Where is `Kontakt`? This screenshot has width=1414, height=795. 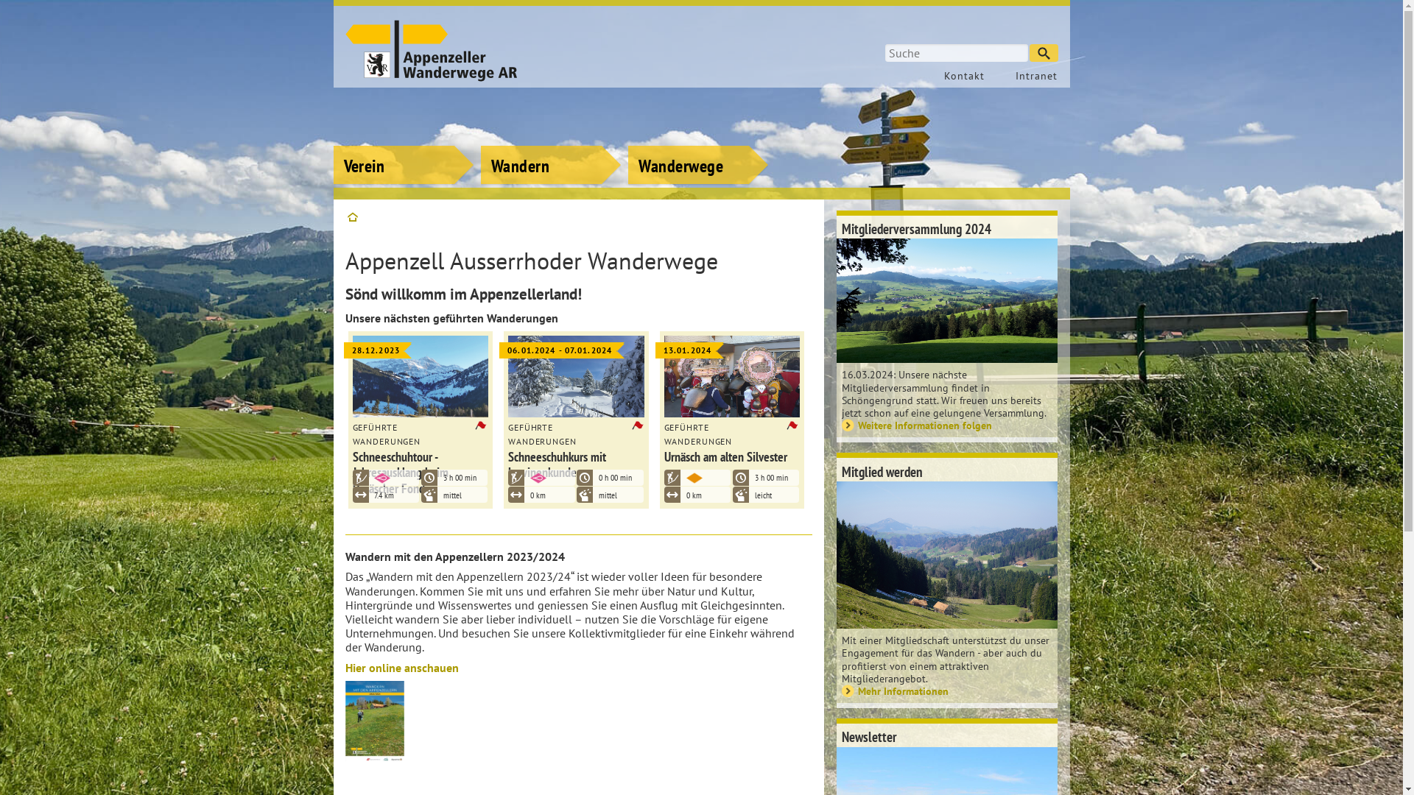 Kontakt is located at coordinates (960, 76).